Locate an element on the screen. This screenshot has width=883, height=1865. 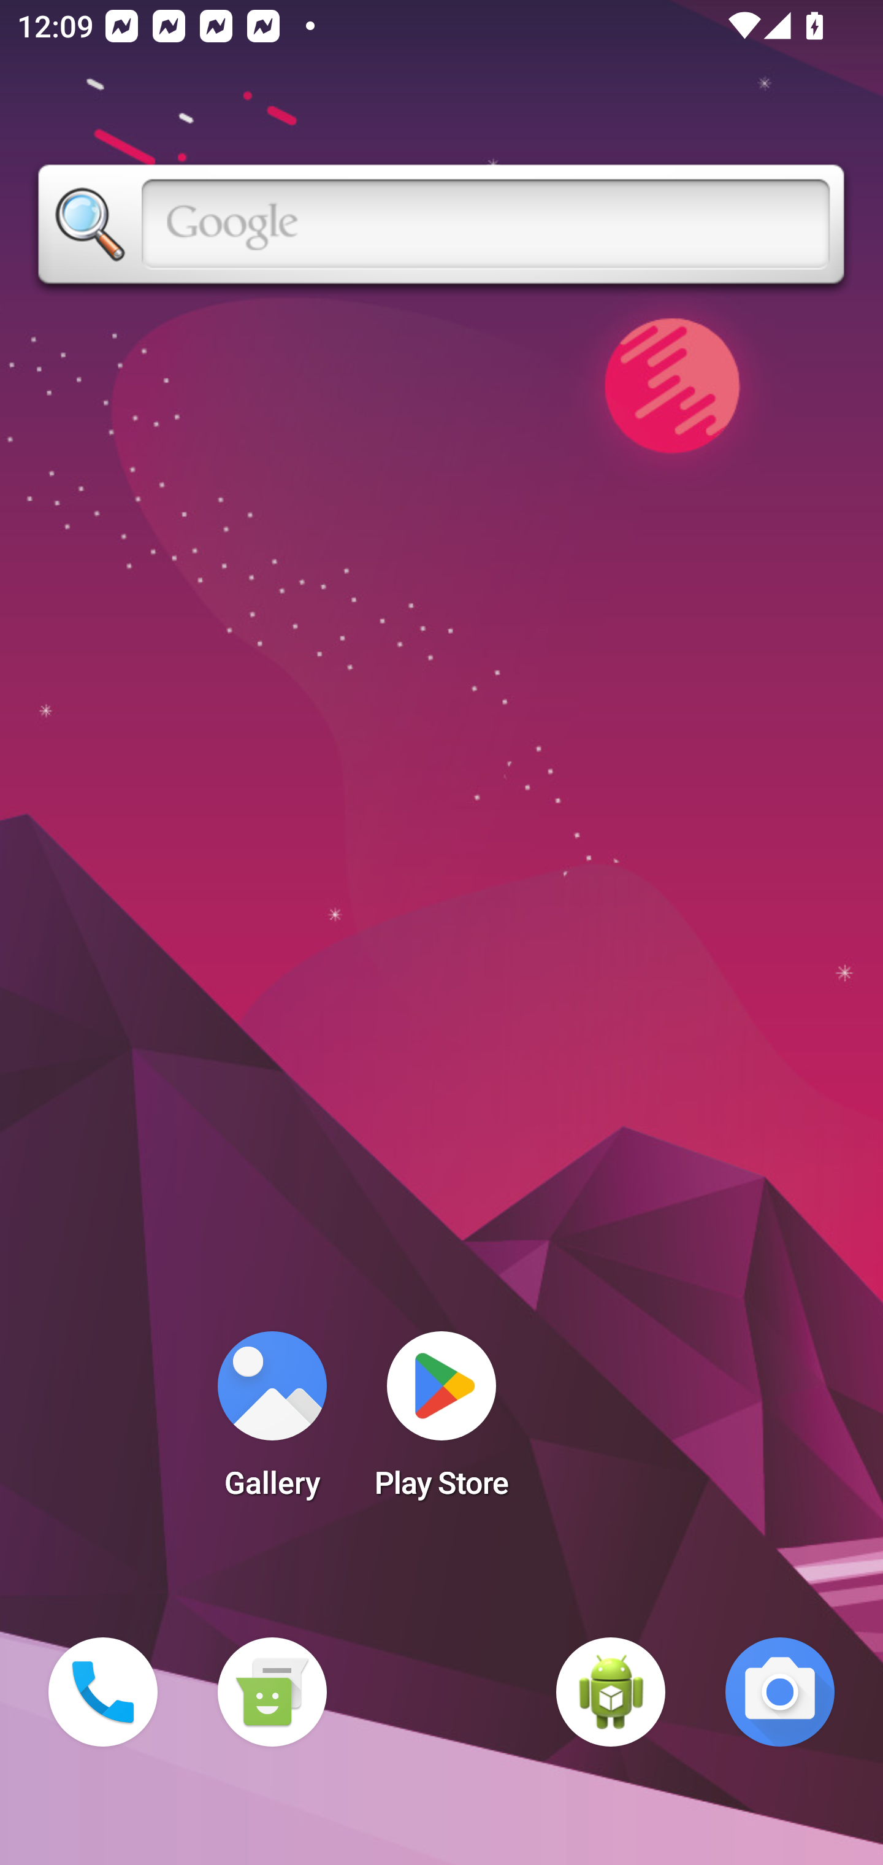
Camera is located at coordinates (780, 1692).